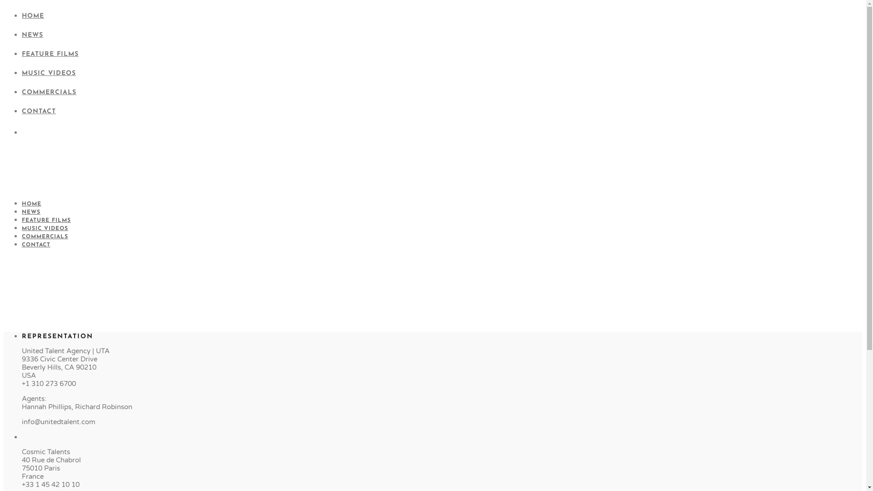 The width and height of the screenshot is (873, 491). Describe the element at coordinates (46, 220) in the screenshot. I see `FEATURE FILMS` at that location.